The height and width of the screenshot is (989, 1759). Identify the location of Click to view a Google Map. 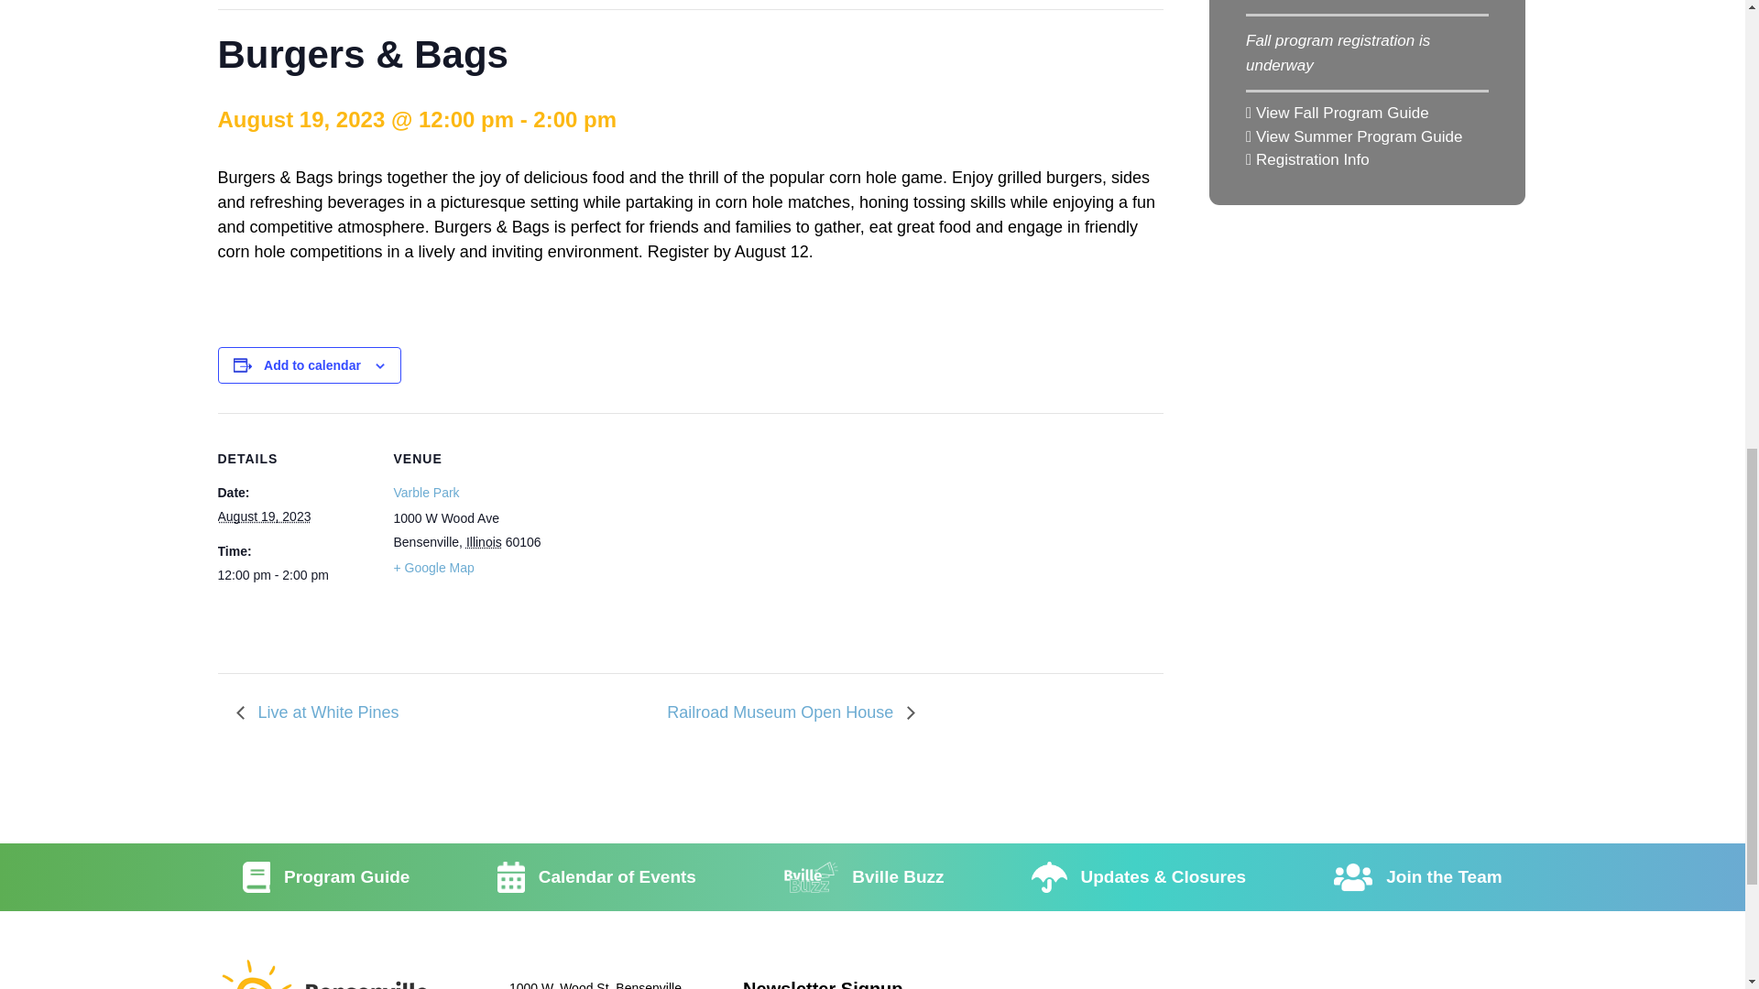
(434, 567).